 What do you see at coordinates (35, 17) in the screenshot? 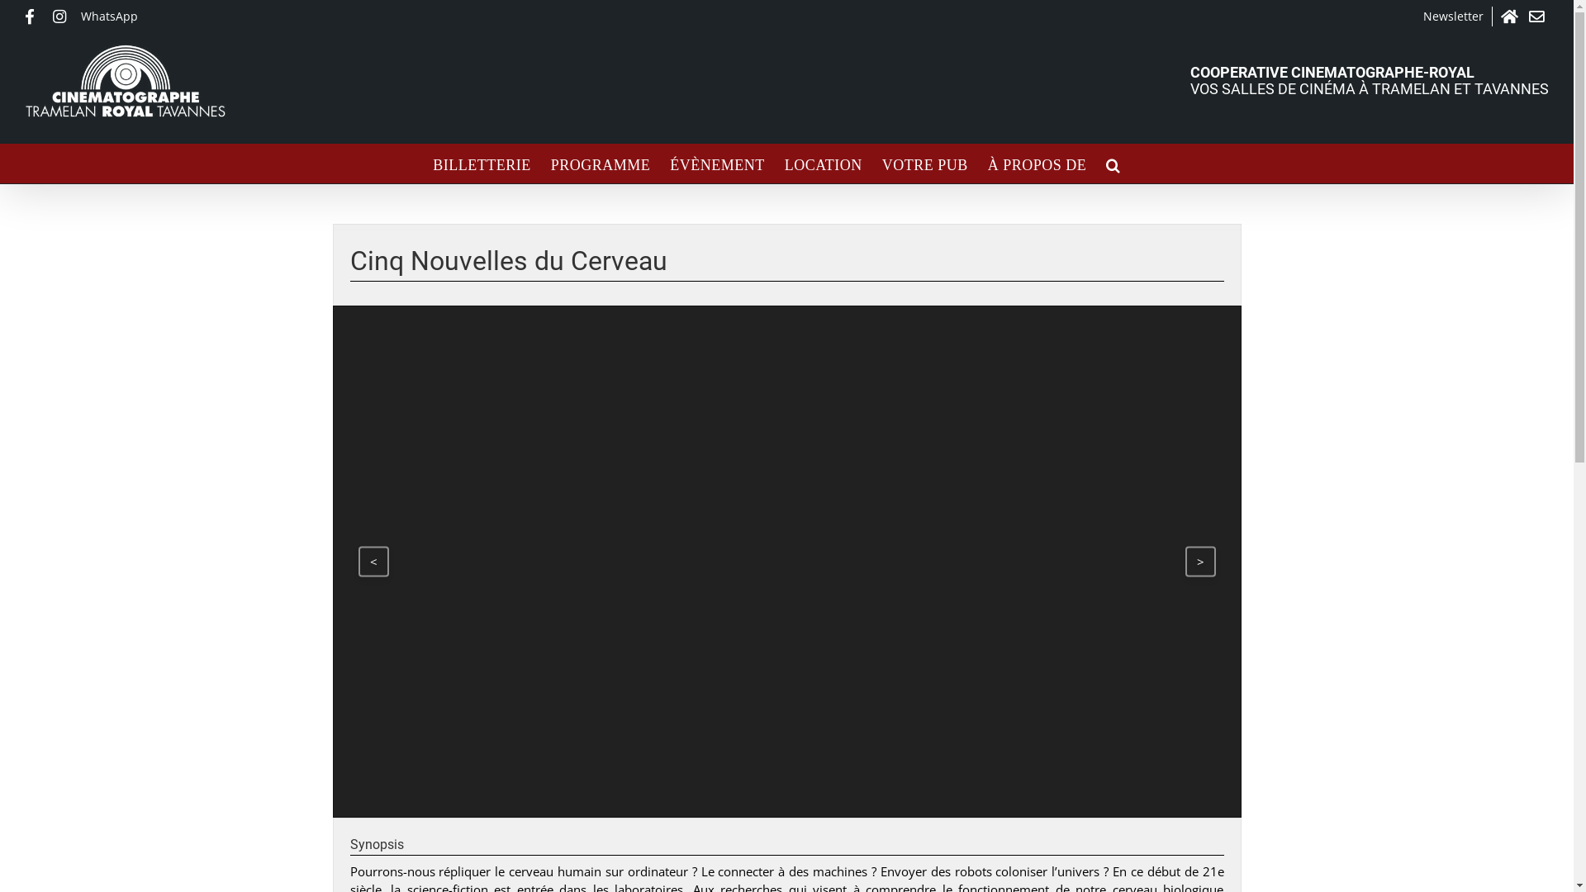
I see `Facebook` at bounding box center [35, 17].